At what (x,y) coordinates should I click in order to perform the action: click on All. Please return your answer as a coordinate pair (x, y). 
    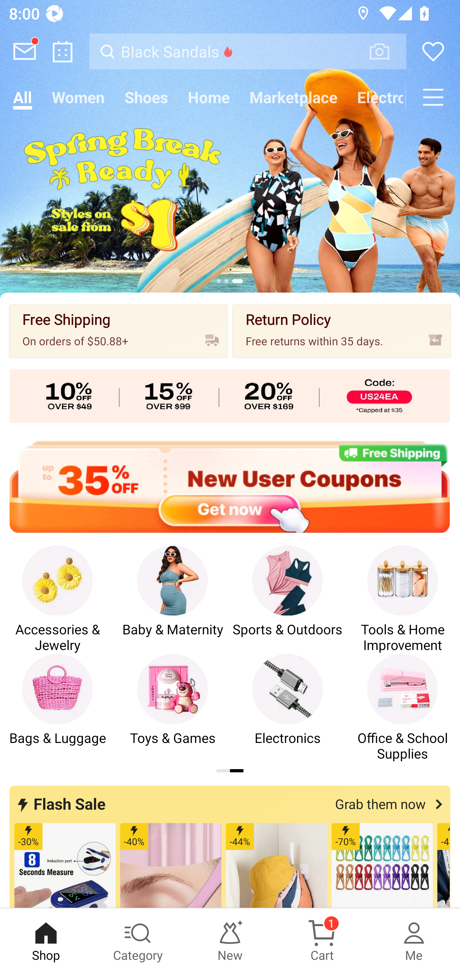
    Looking at the image, I should click on (22, 97).